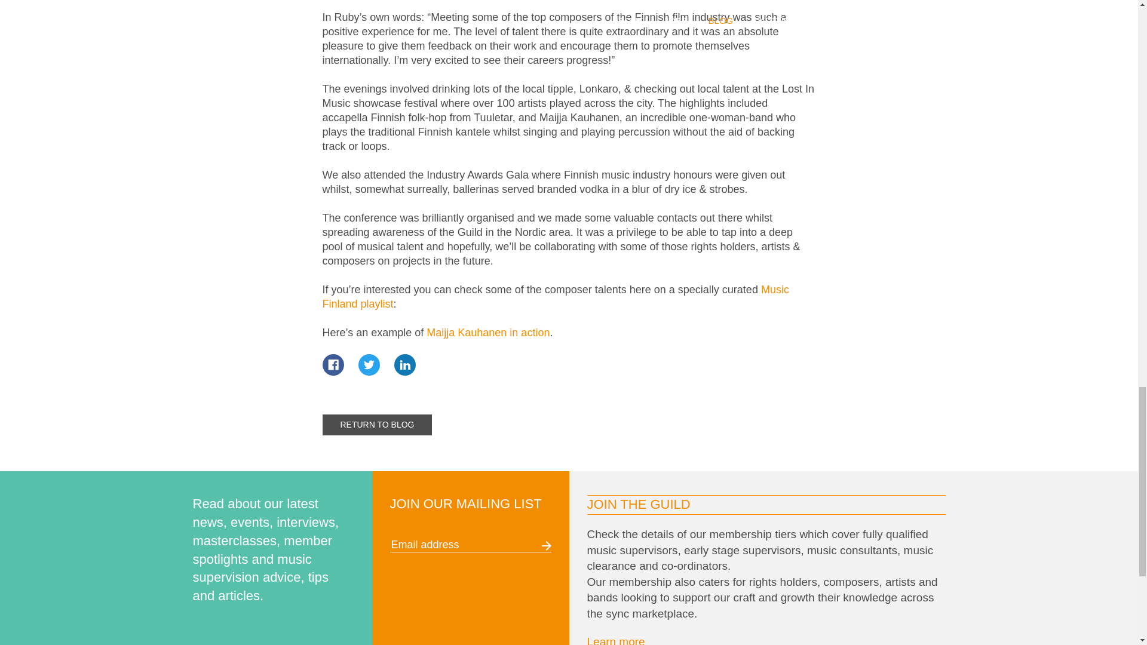 The image size is (1147, 645). Describe the element at coordinates (546, 546) in the screenshot. I see `Subscribe` at that location.